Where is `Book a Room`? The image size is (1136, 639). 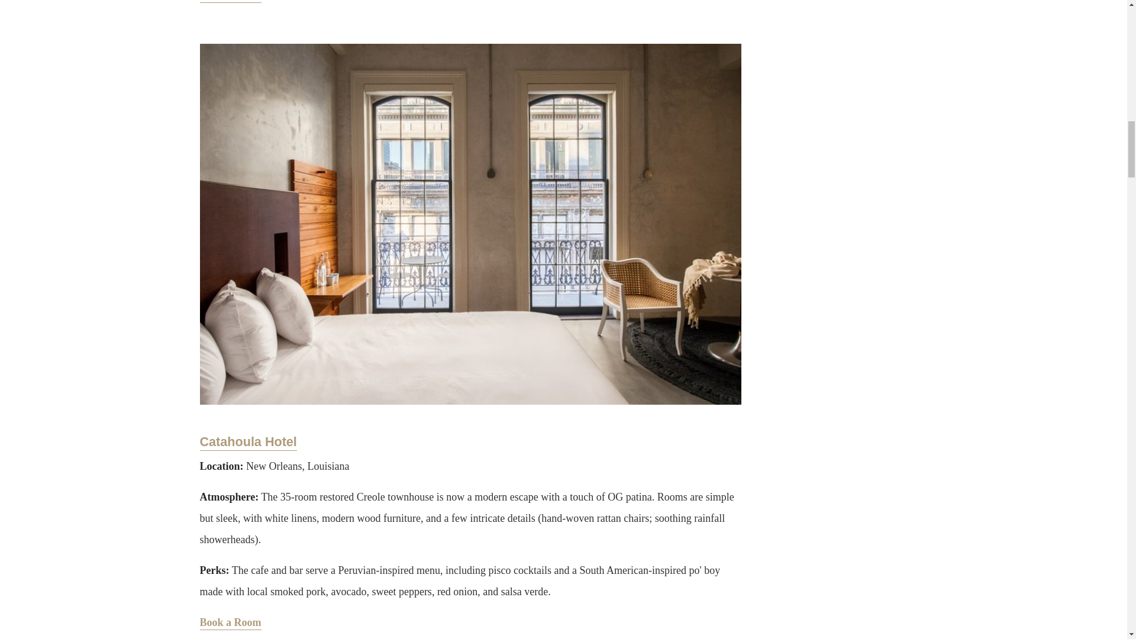 Book a Room is located at coordinates (230, 623).